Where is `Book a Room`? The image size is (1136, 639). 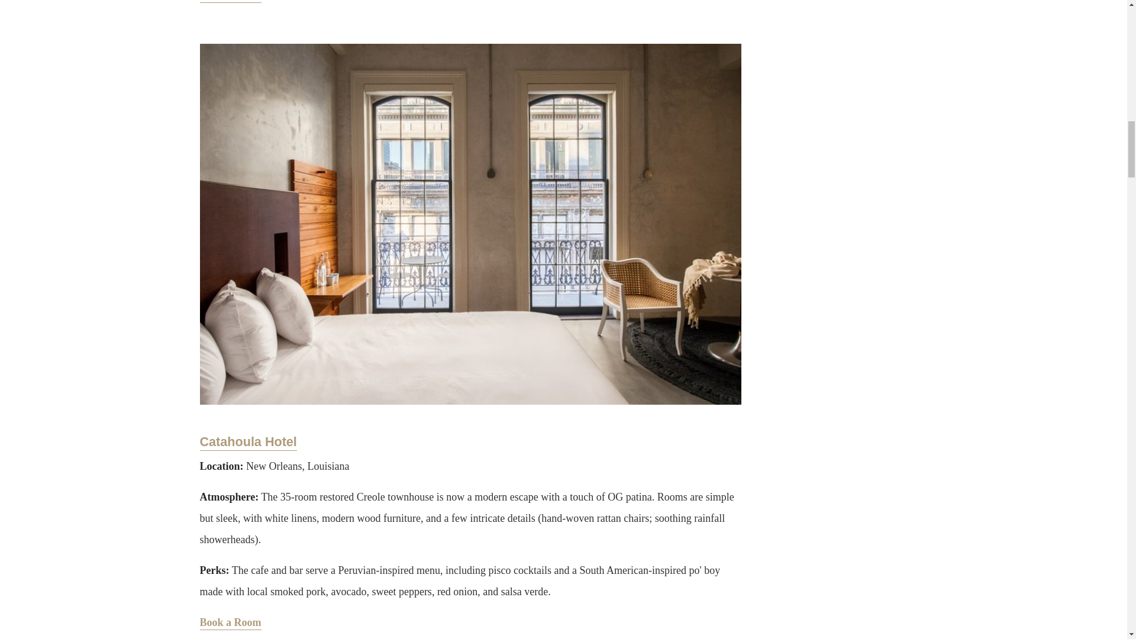 Book a Room is located at coordinates (230, 623).